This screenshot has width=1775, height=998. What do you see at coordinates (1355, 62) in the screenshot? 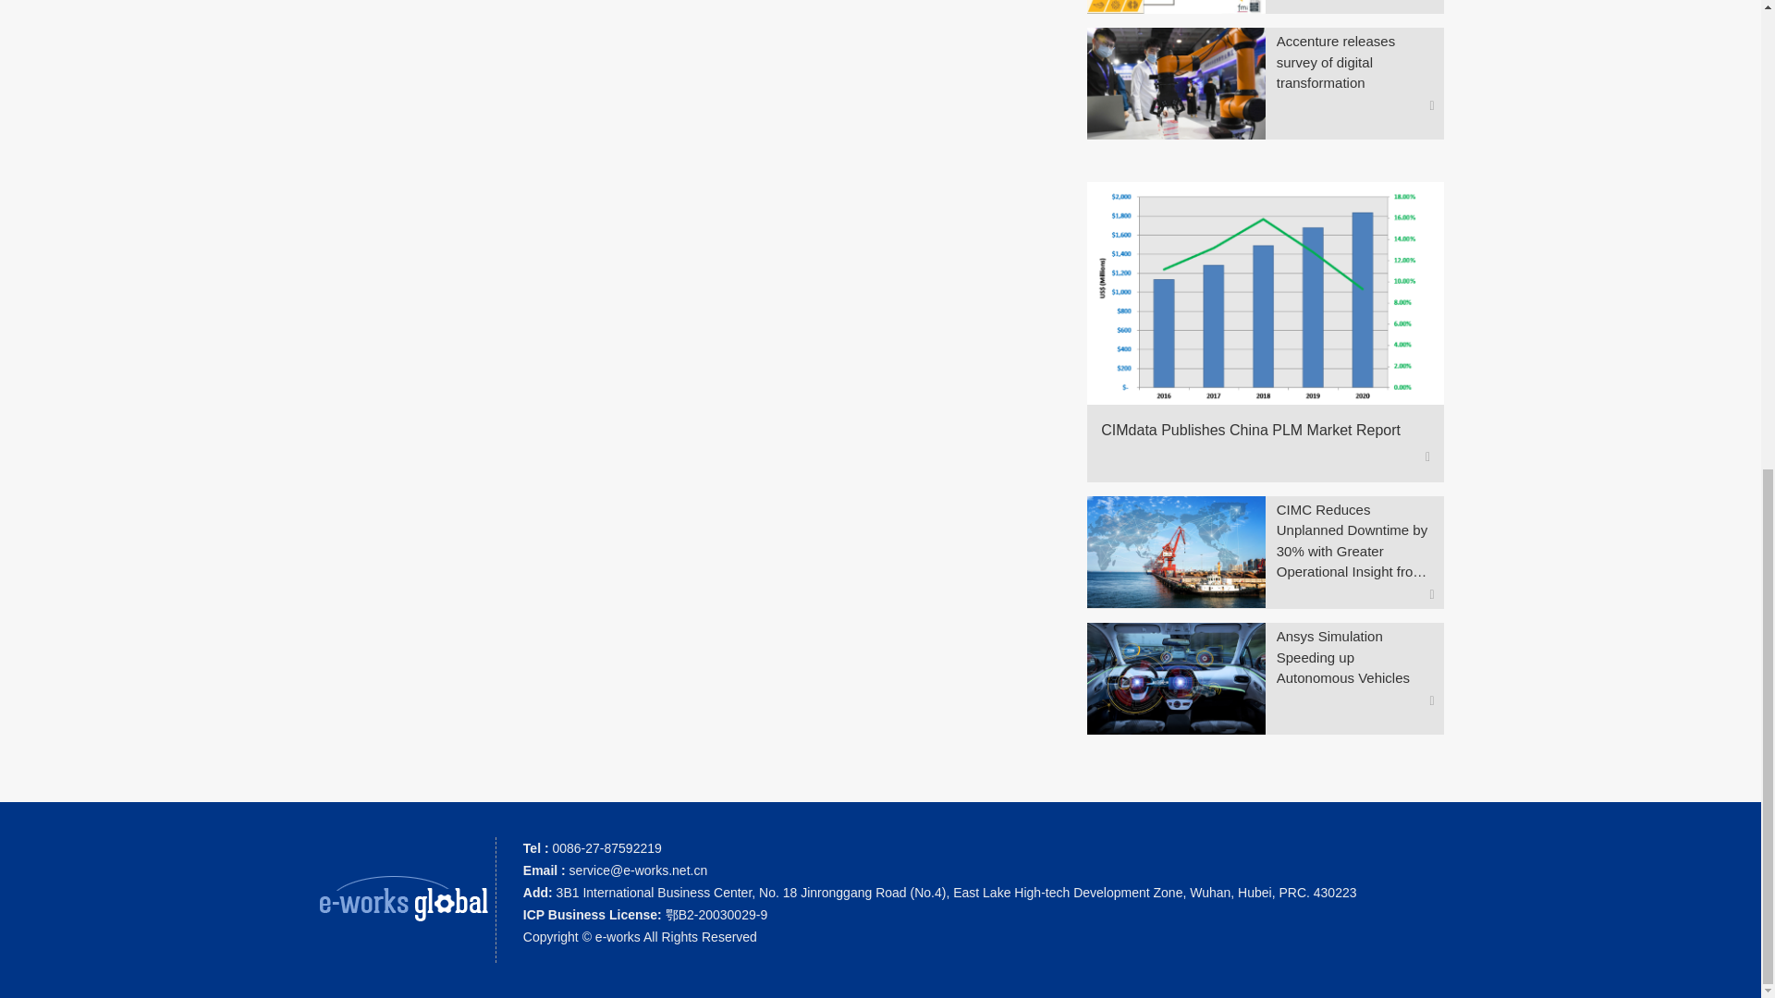
I see `Accenture releases survey of digital transformation` at bounding box center [1355, 62].